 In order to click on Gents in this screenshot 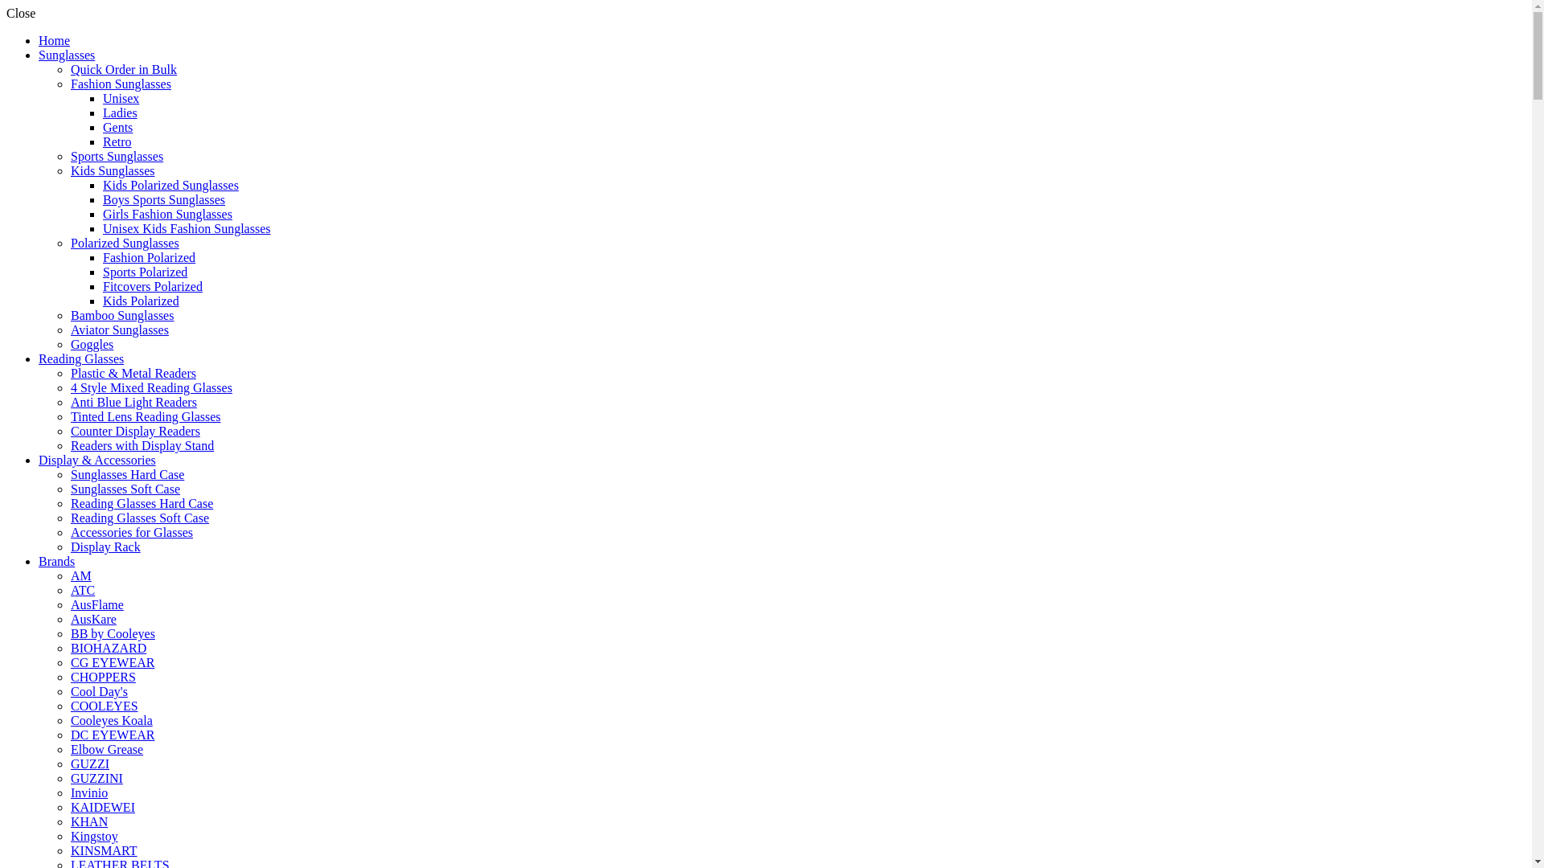, I will do `click(117, 127)`.